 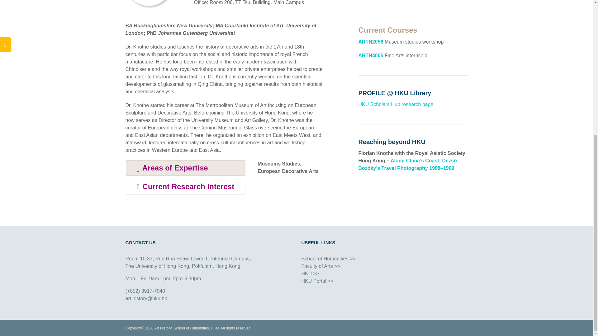 What do you see at coordinates (186, 168) in the screenshot?
I see `Areas of Expertise` at bounding box center [186, 168].